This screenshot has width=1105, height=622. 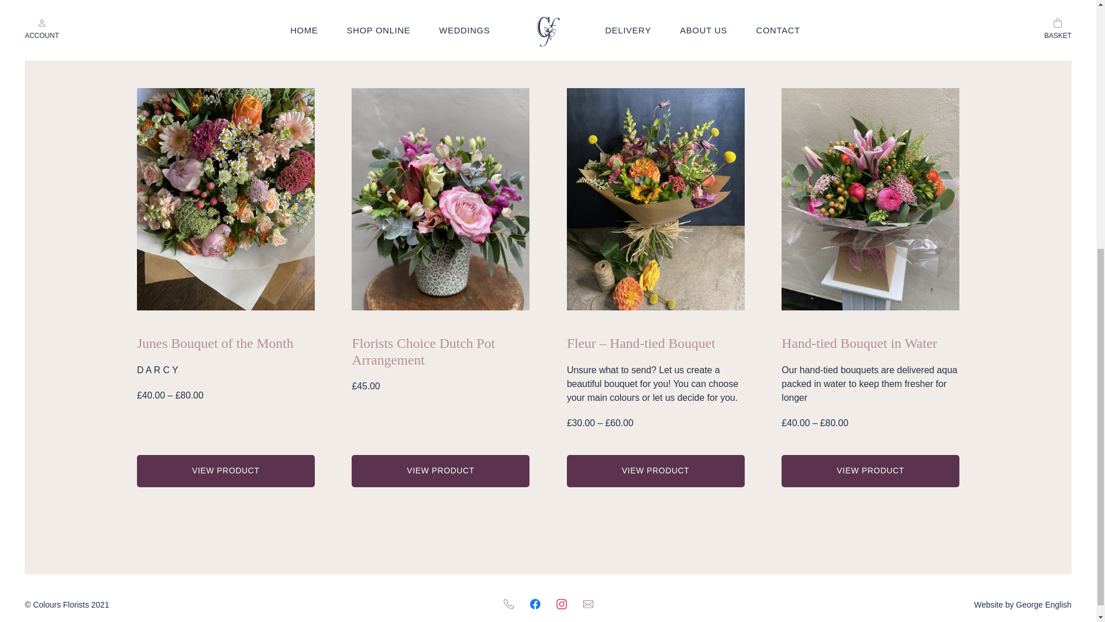 I want to click on VIEW PRODUCT, so click(x=226, y=471).